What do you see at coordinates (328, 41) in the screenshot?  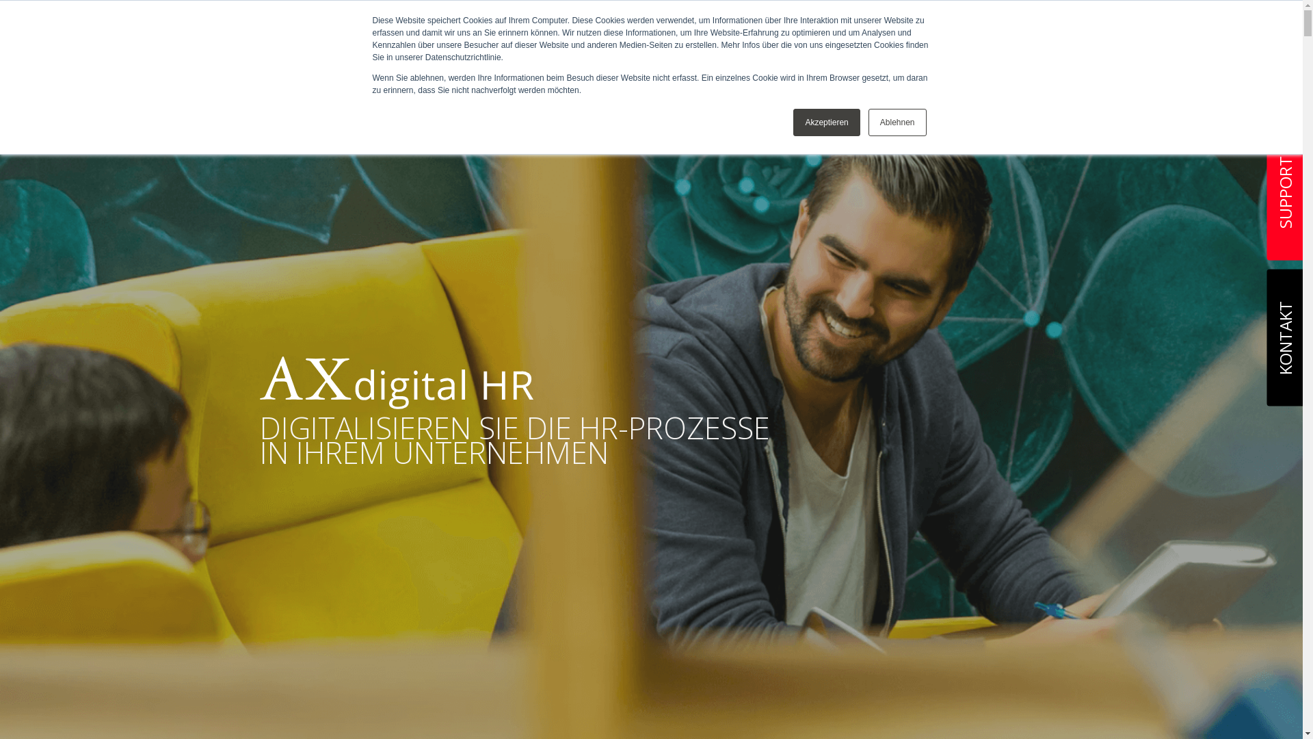 I see `AXEPT` at bounding box center [328, 41].